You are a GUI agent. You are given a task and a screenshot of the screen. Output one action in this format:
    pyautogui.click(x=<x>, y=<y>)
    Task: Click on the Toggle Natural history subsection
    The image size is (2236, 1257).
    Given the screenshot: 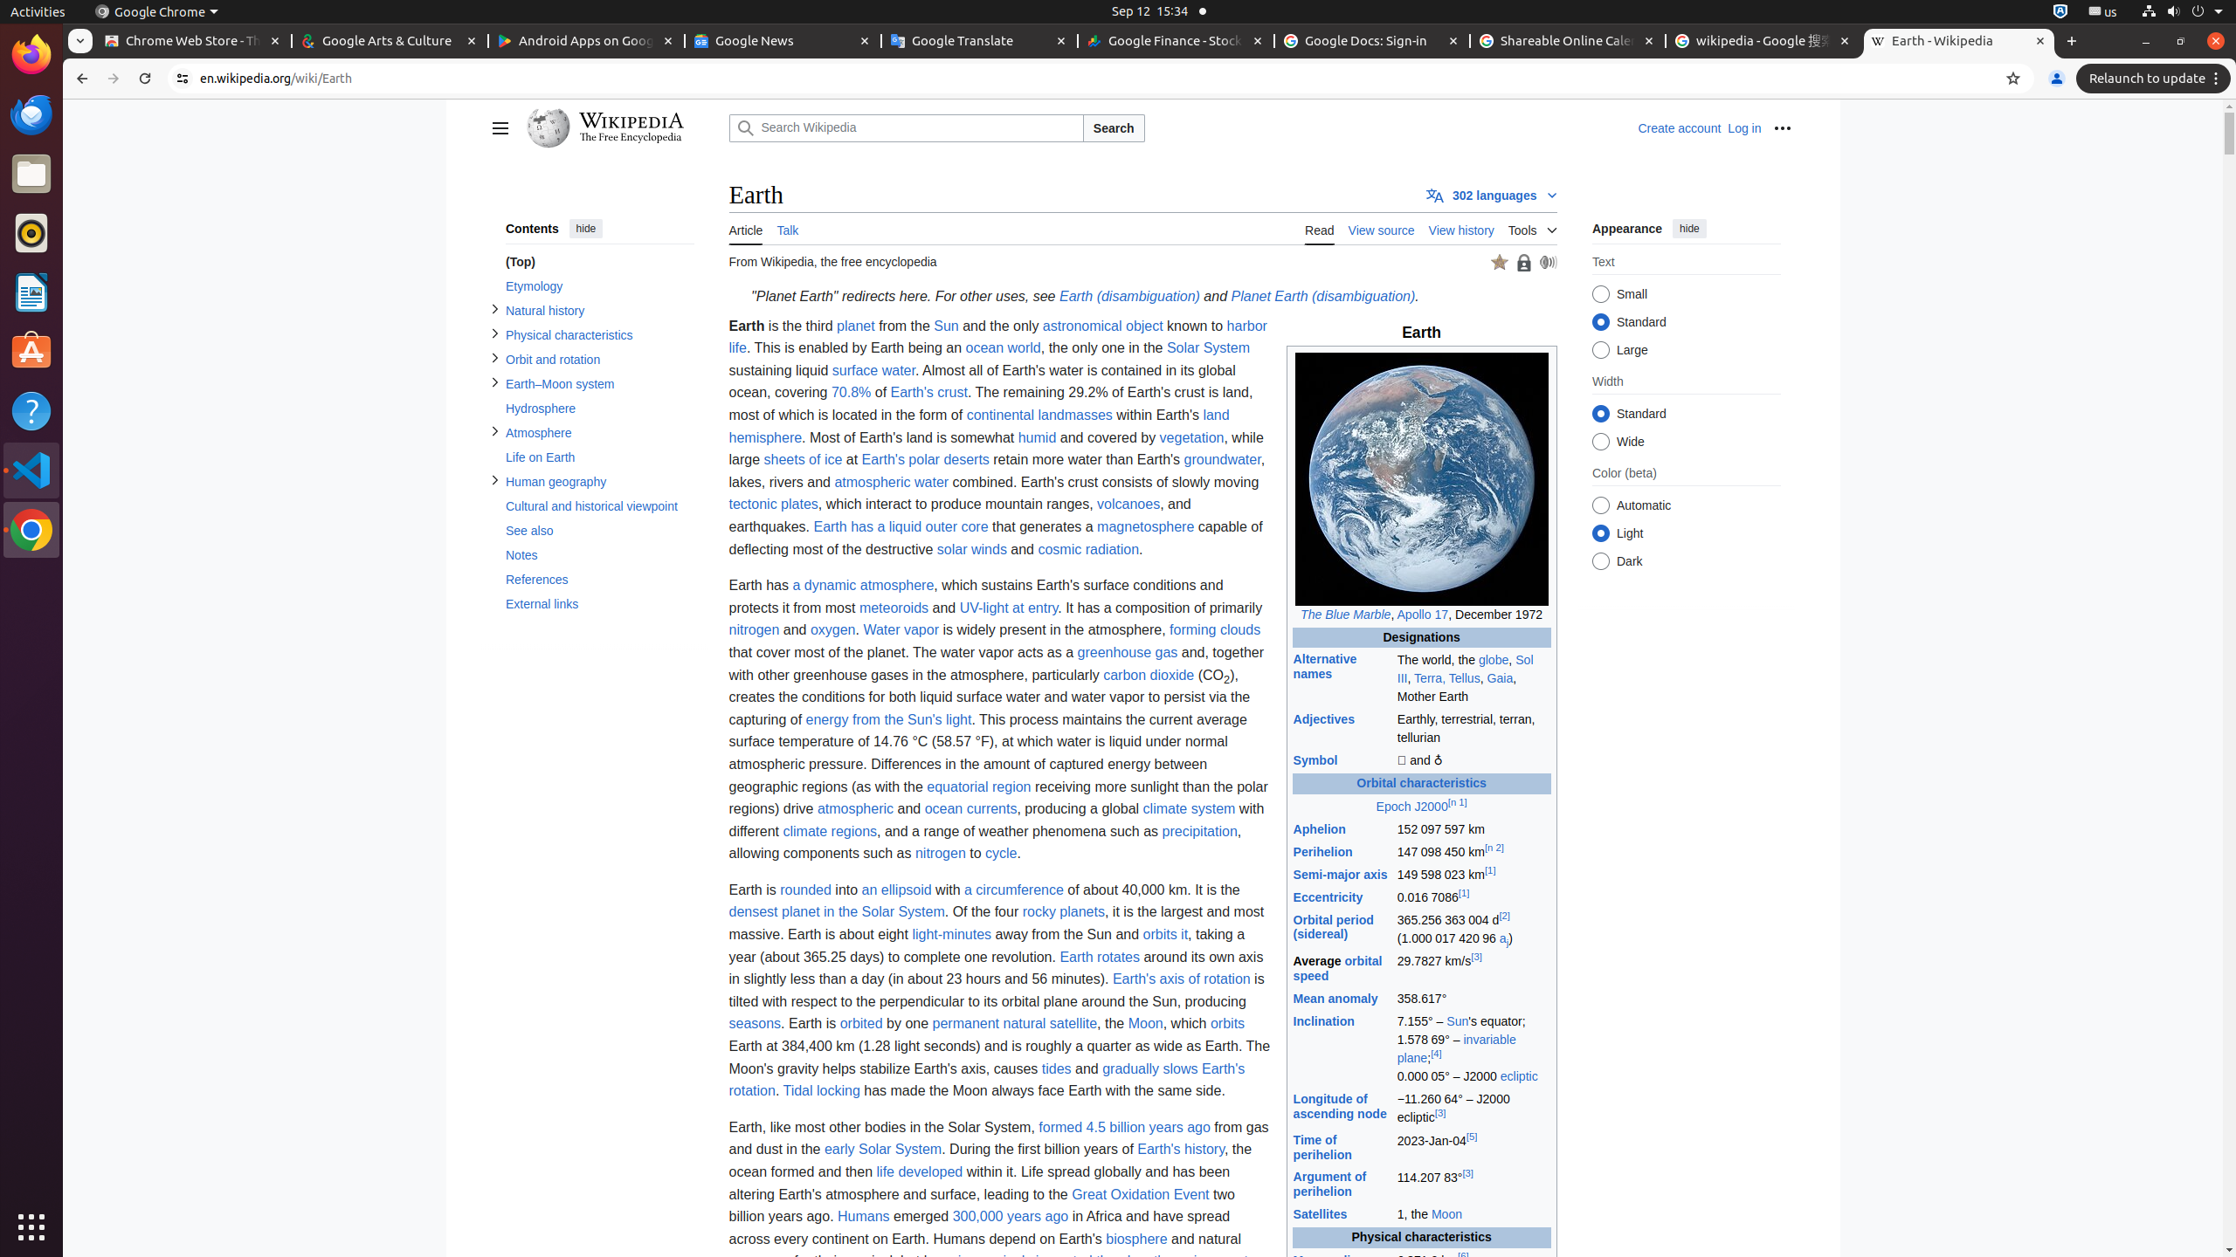 What is the action you would take?
    pyautogui.click(x=494, y=309)
    